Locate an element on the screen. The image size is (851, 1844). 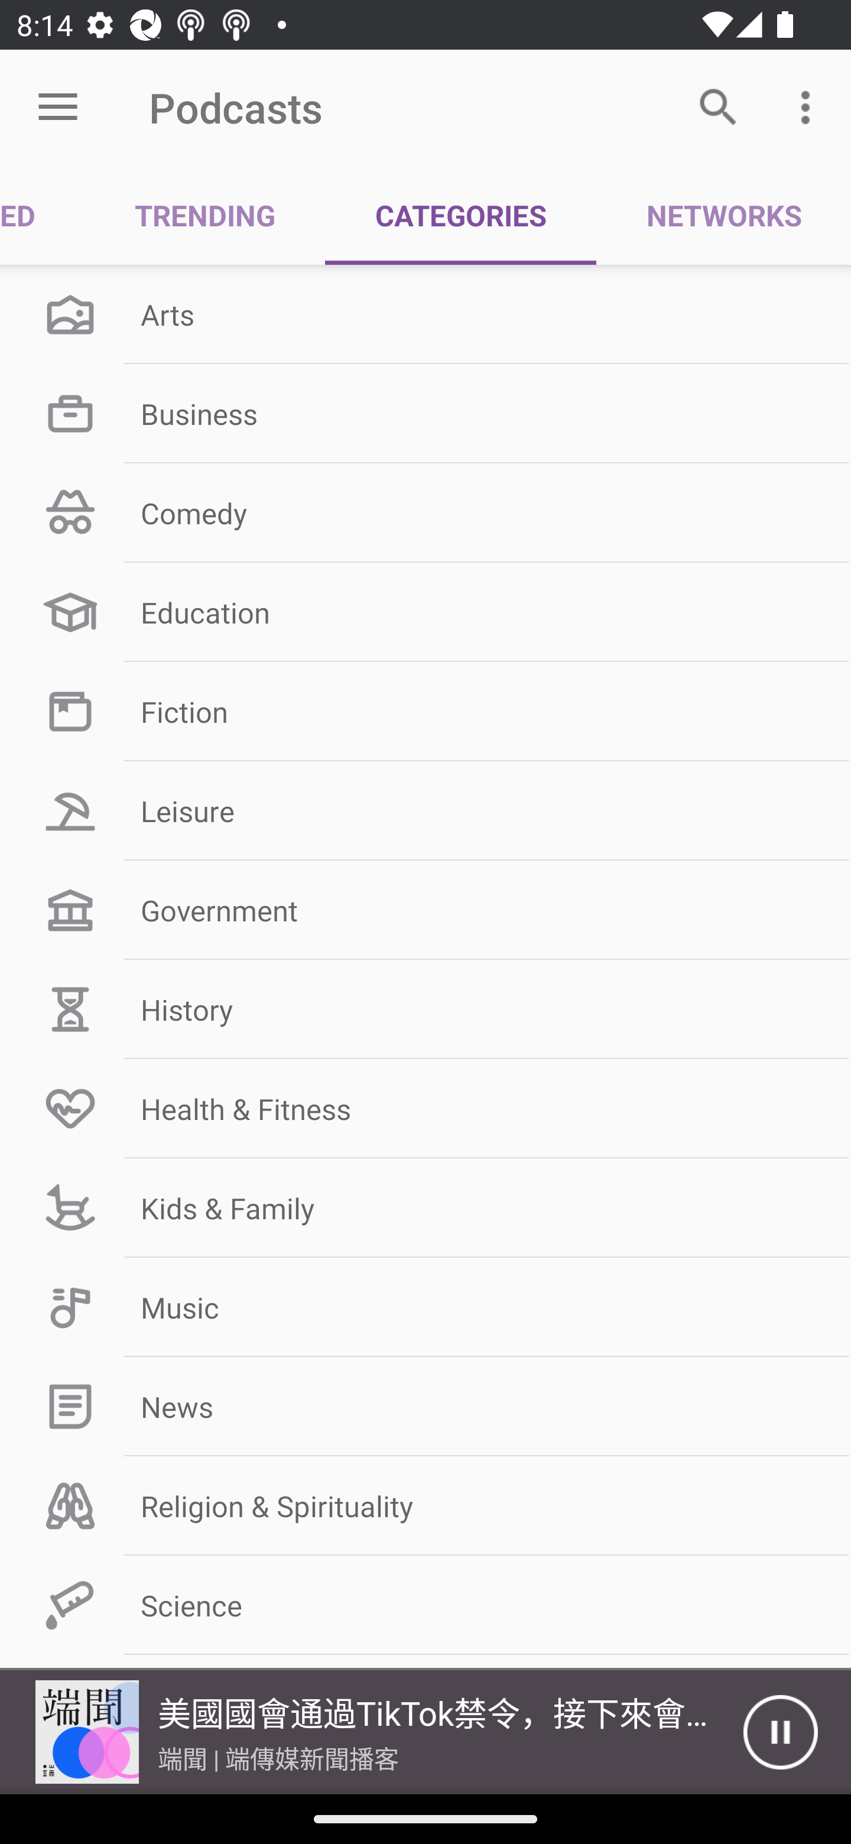
Pause is located at coordinates (780, 1732).